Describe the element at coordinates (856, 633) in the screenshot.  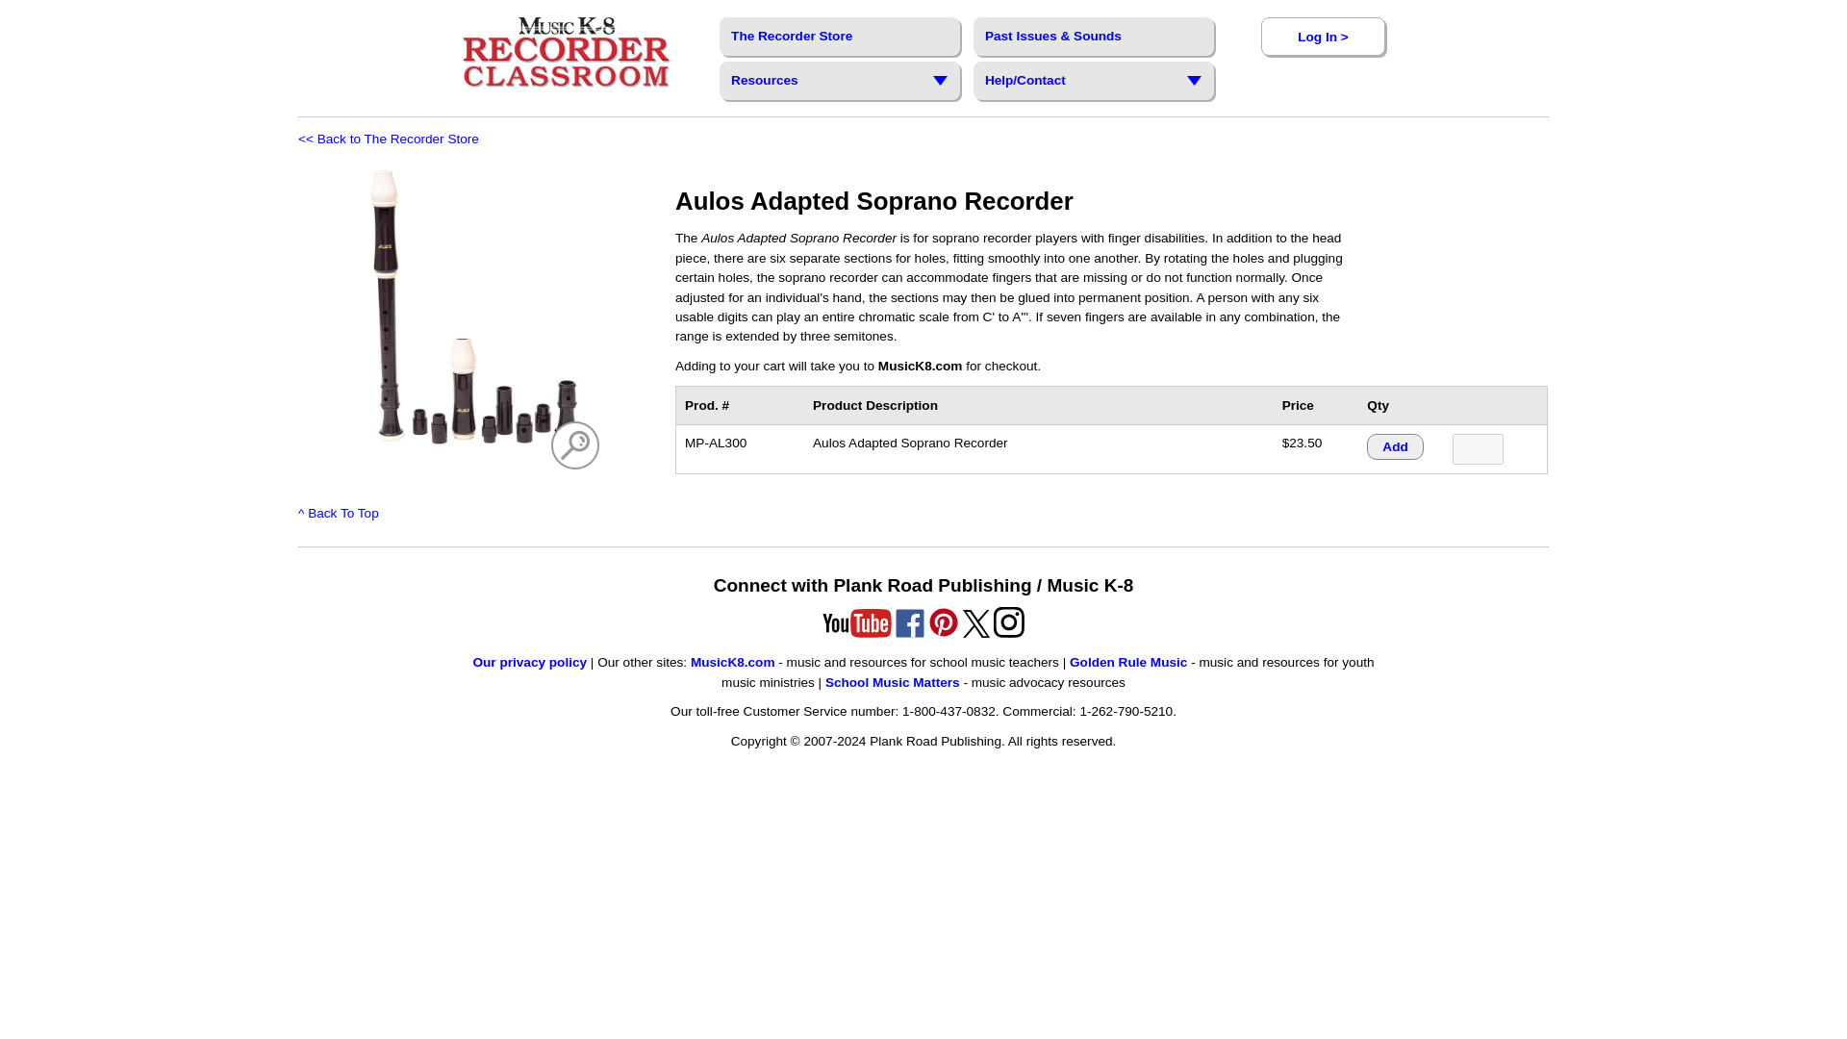
I see `YouTube` at that location.